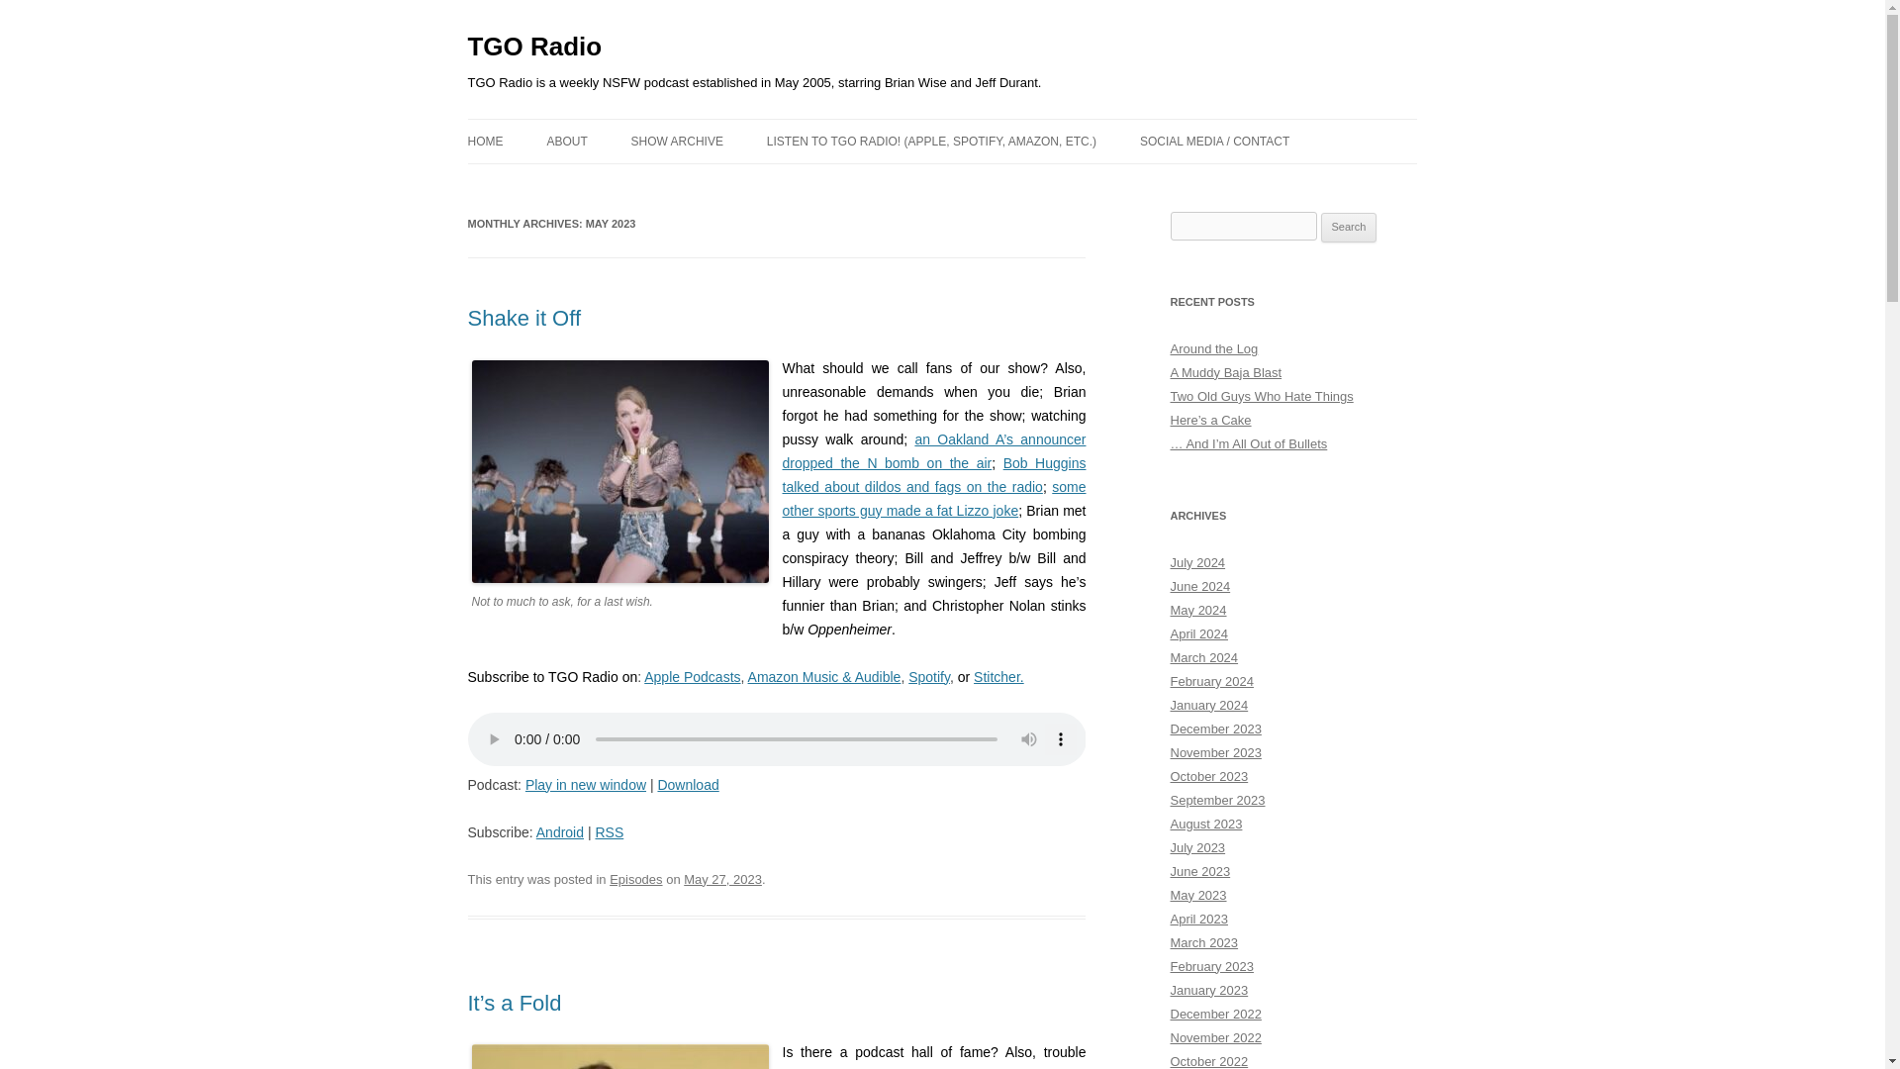  What do you see at coordinates (534, 48) in the screenshot?
I see `TGO Radio` at bounding box center [534, 48].